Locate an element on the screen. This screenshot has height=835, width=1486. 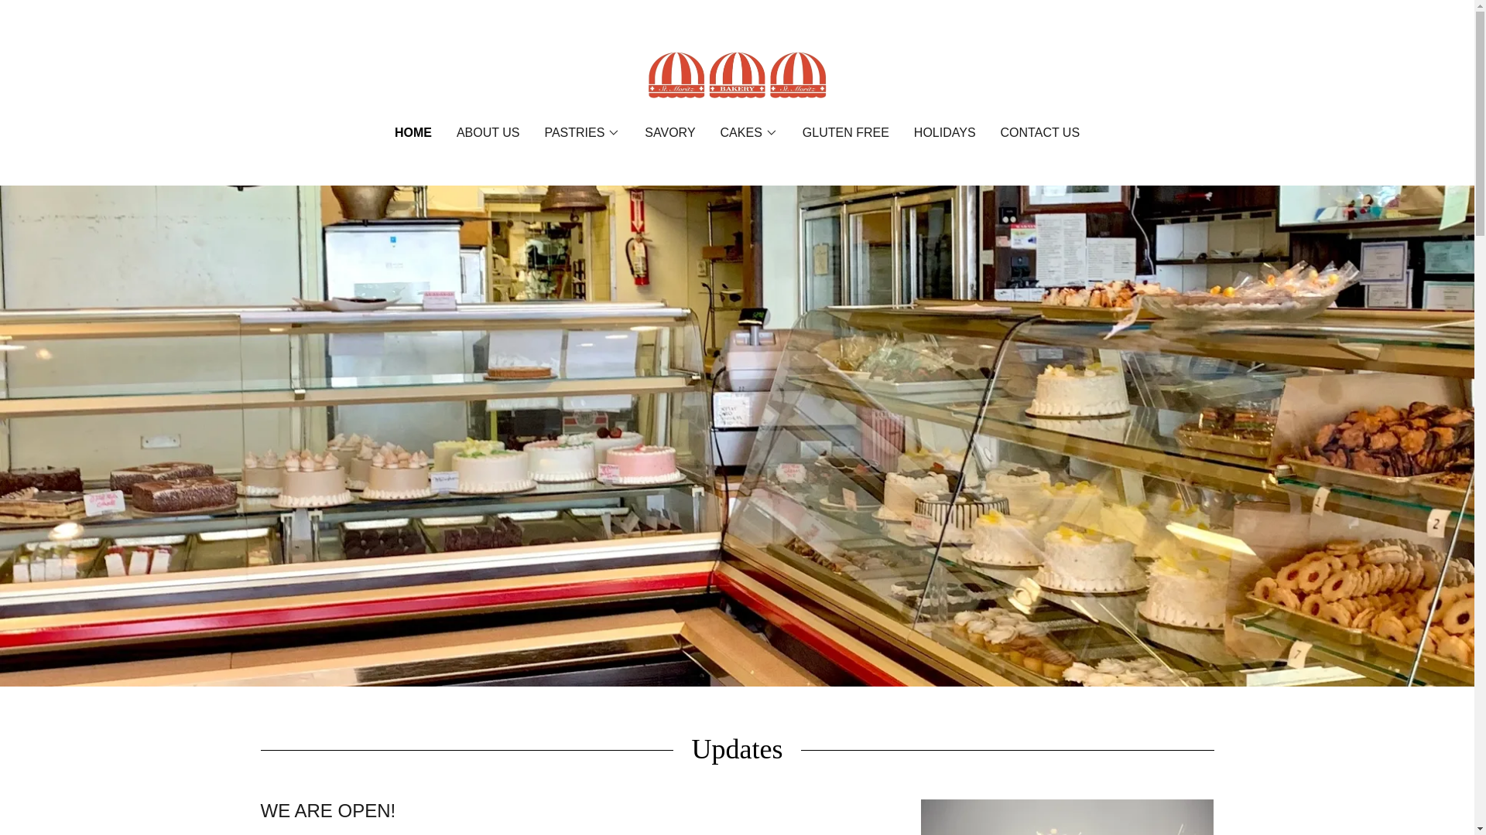
HOLIDAYS is located at coordinates (945, 133).